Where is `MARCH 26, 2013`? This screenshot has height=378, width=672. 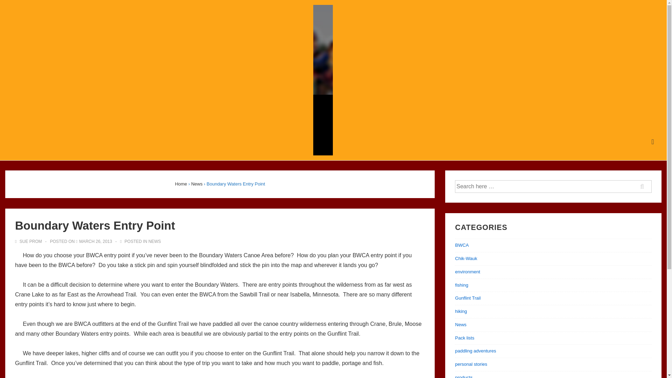
MARCH 26, 2013 is located at coordinates (96, 241).